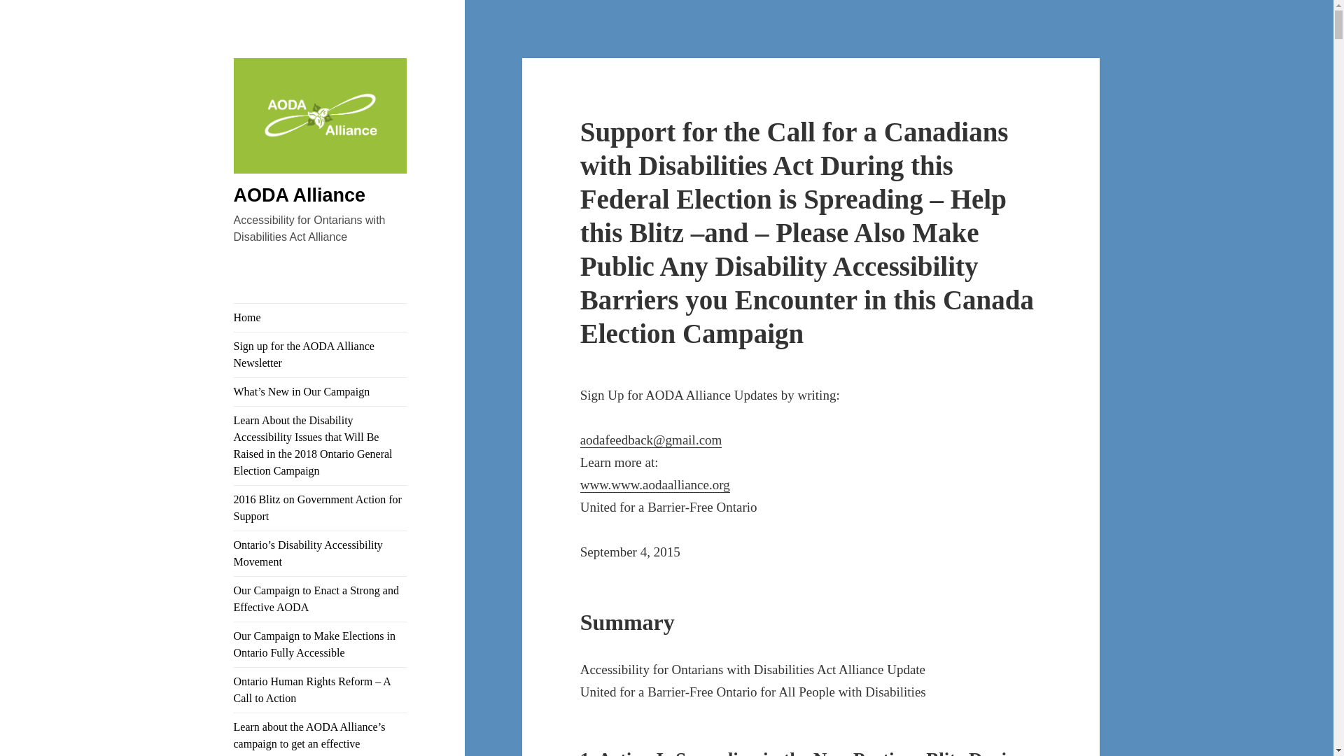 This screenshot has width=1344, height=756. Describe the element at coordinates (321, 508) in the screenshot. I see `2016 Blitz on Government Action for Support` at that location.